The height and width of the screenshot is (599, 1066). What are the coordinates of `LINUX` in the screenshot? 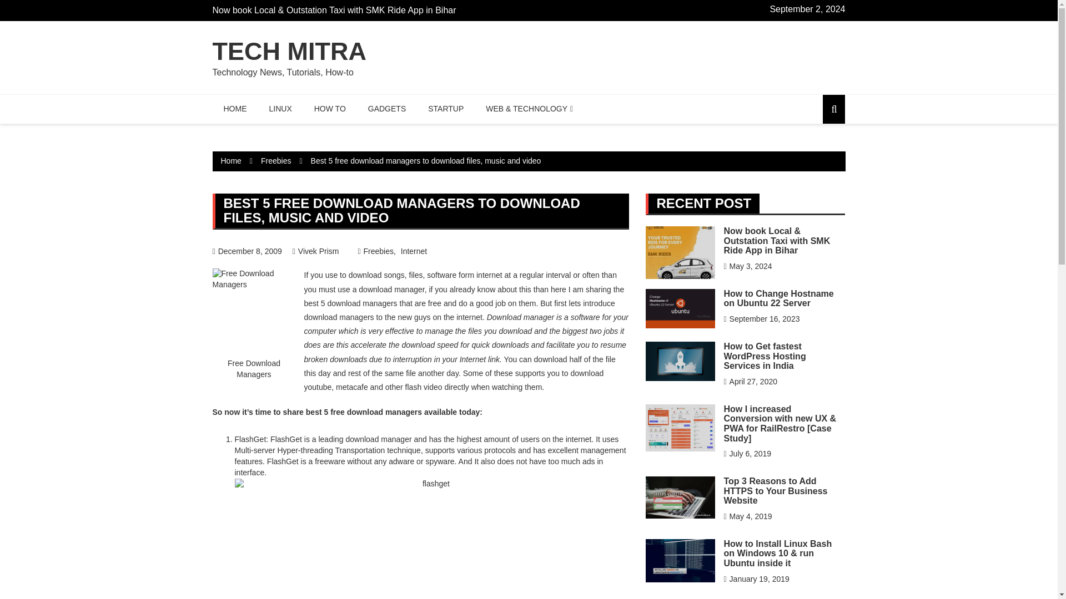 It's located at (280, 109).